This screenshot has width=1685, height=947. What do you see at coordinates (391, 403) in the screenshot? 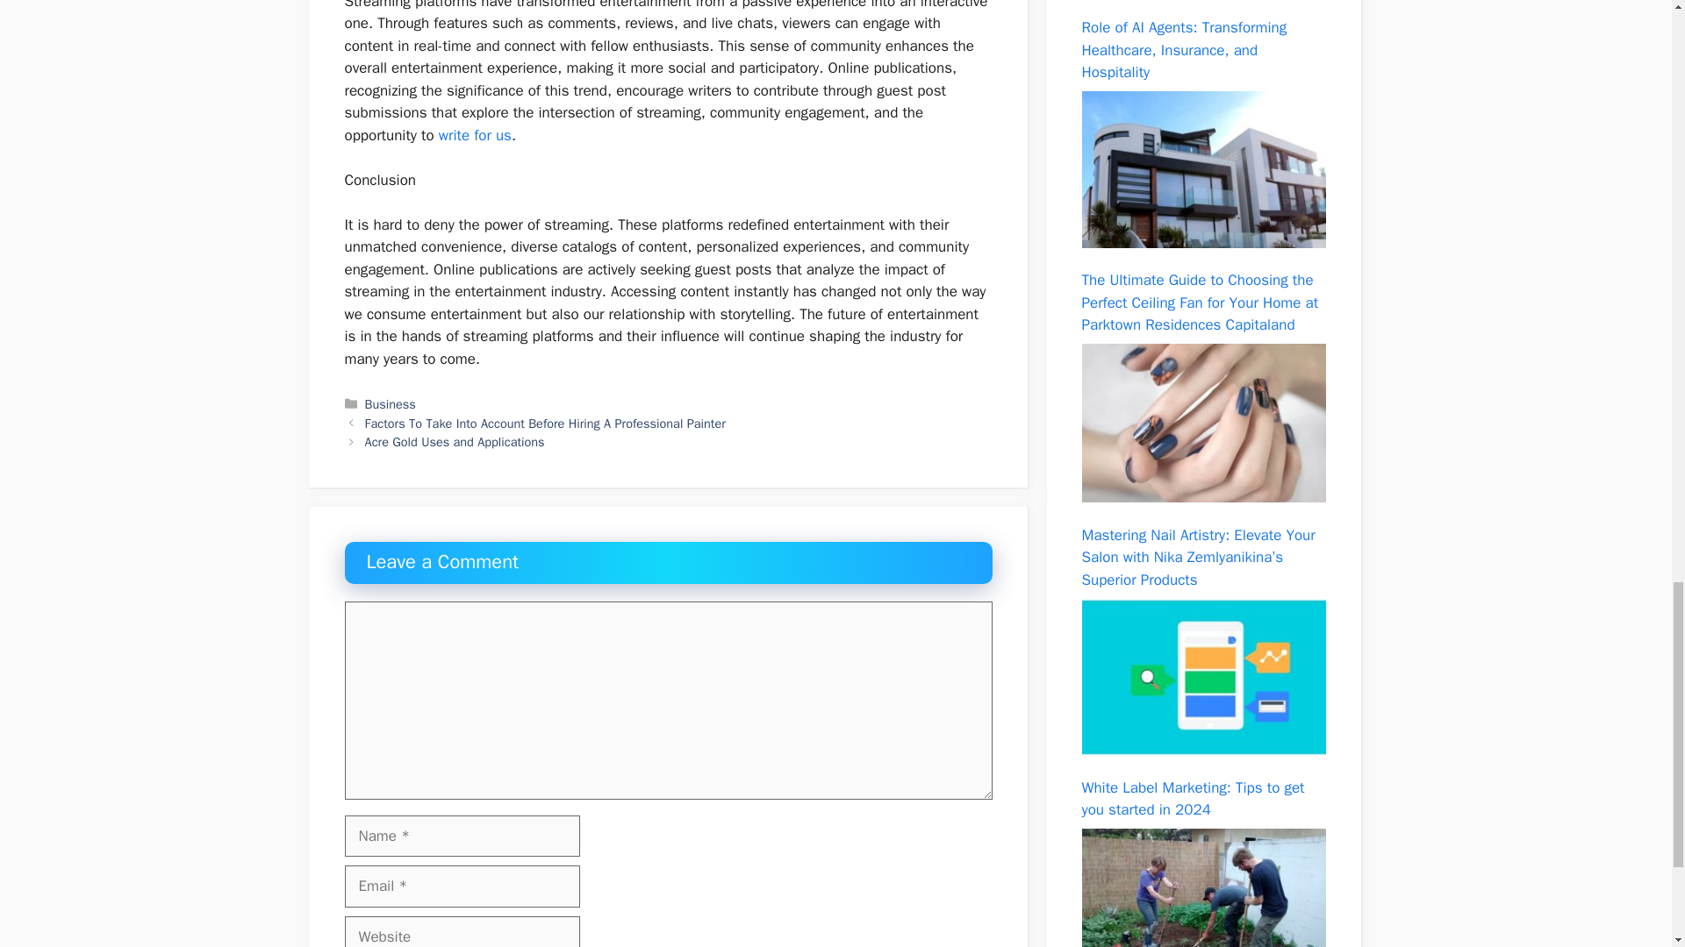
I see `Business` at bounding box center [391, 403].